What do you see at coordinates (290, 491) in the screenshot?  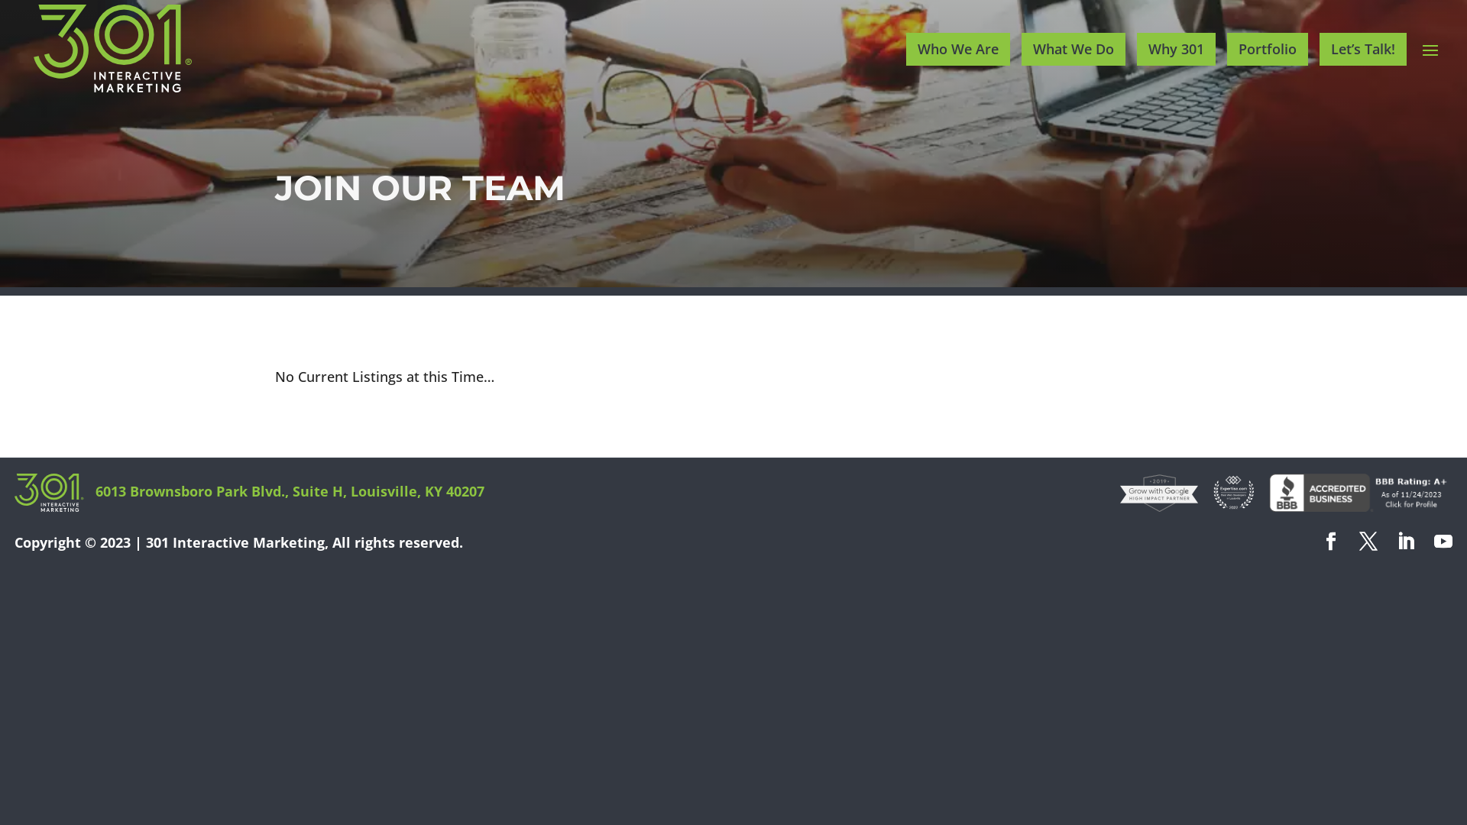 I see `6013 Brownsboro Park Blvd., Suite H, Louisville, KY 40207` at bounding box center [290, 491].